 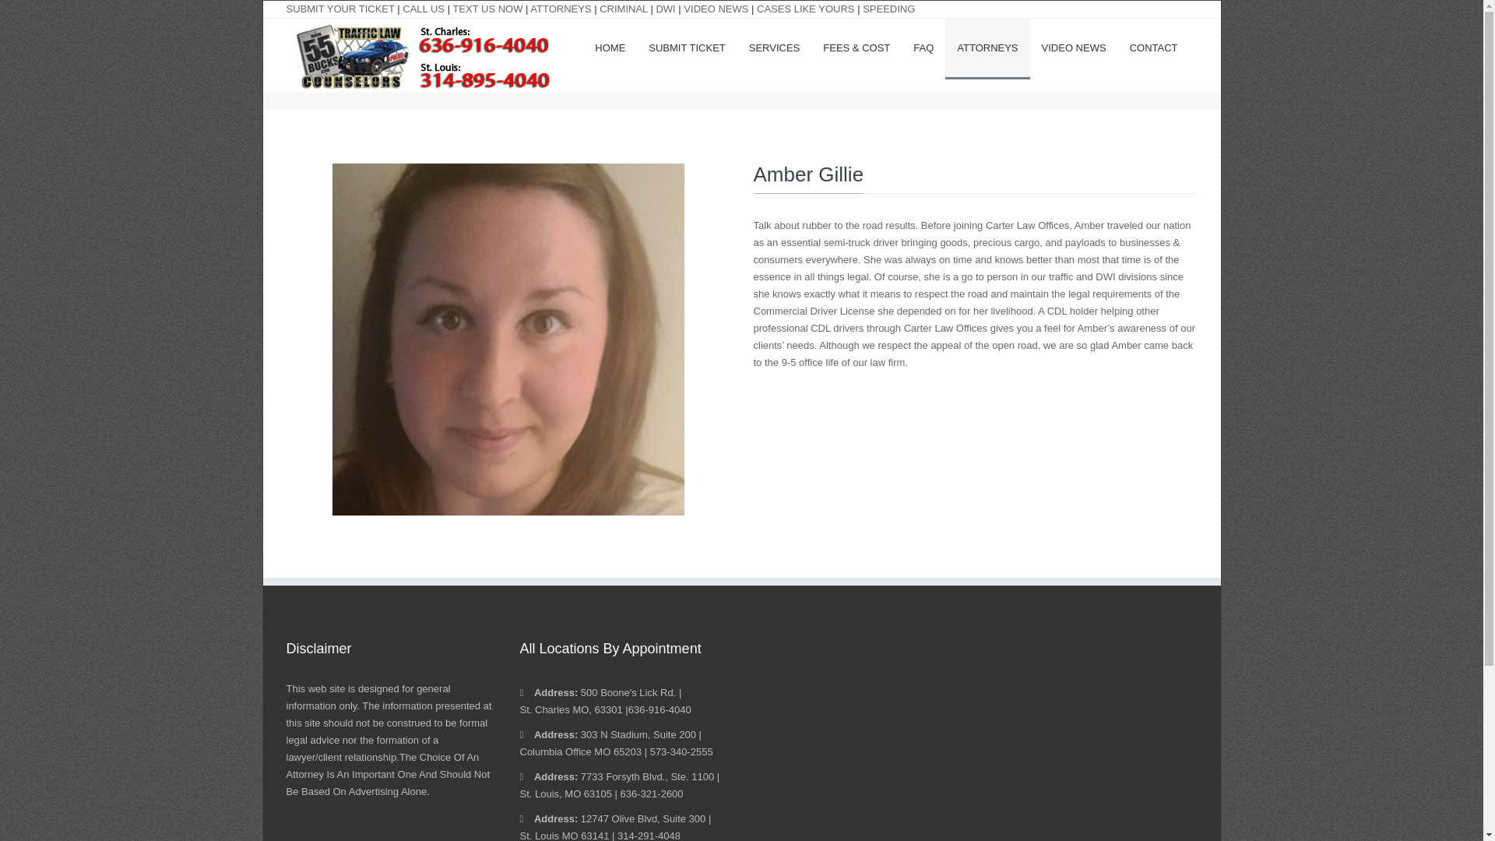 I want to click on CALL US, so click(x=423, y=9).